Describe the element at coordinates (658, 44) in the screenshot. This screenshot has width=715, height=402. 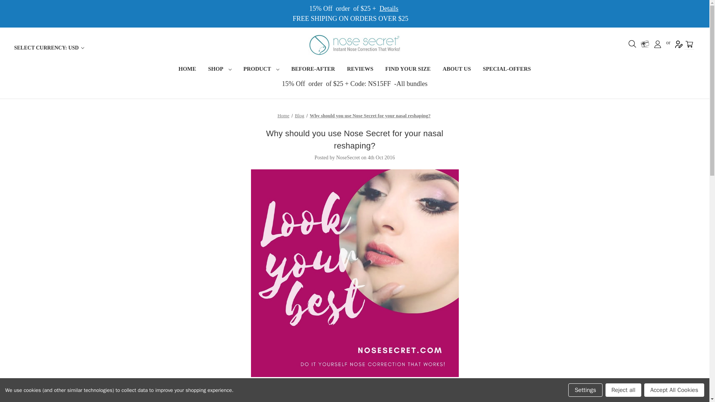
I see `SIGN IN` at that location.